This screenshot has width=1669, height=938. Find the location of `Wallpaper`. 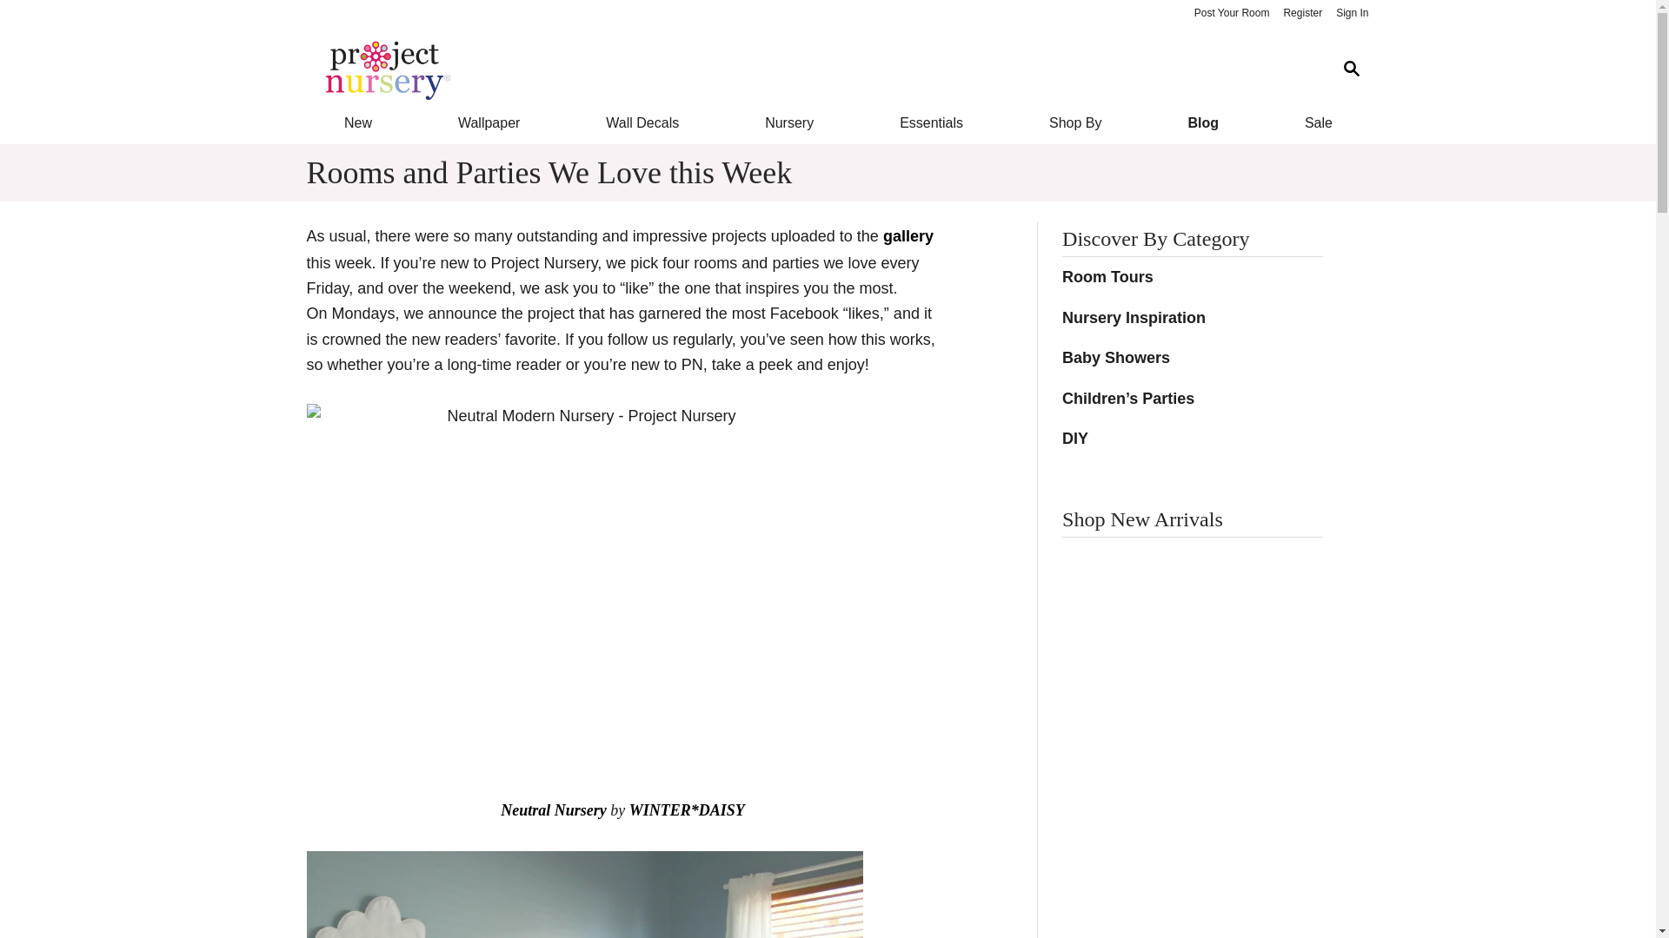

Wallpaper is located at coordinates (489, 123).